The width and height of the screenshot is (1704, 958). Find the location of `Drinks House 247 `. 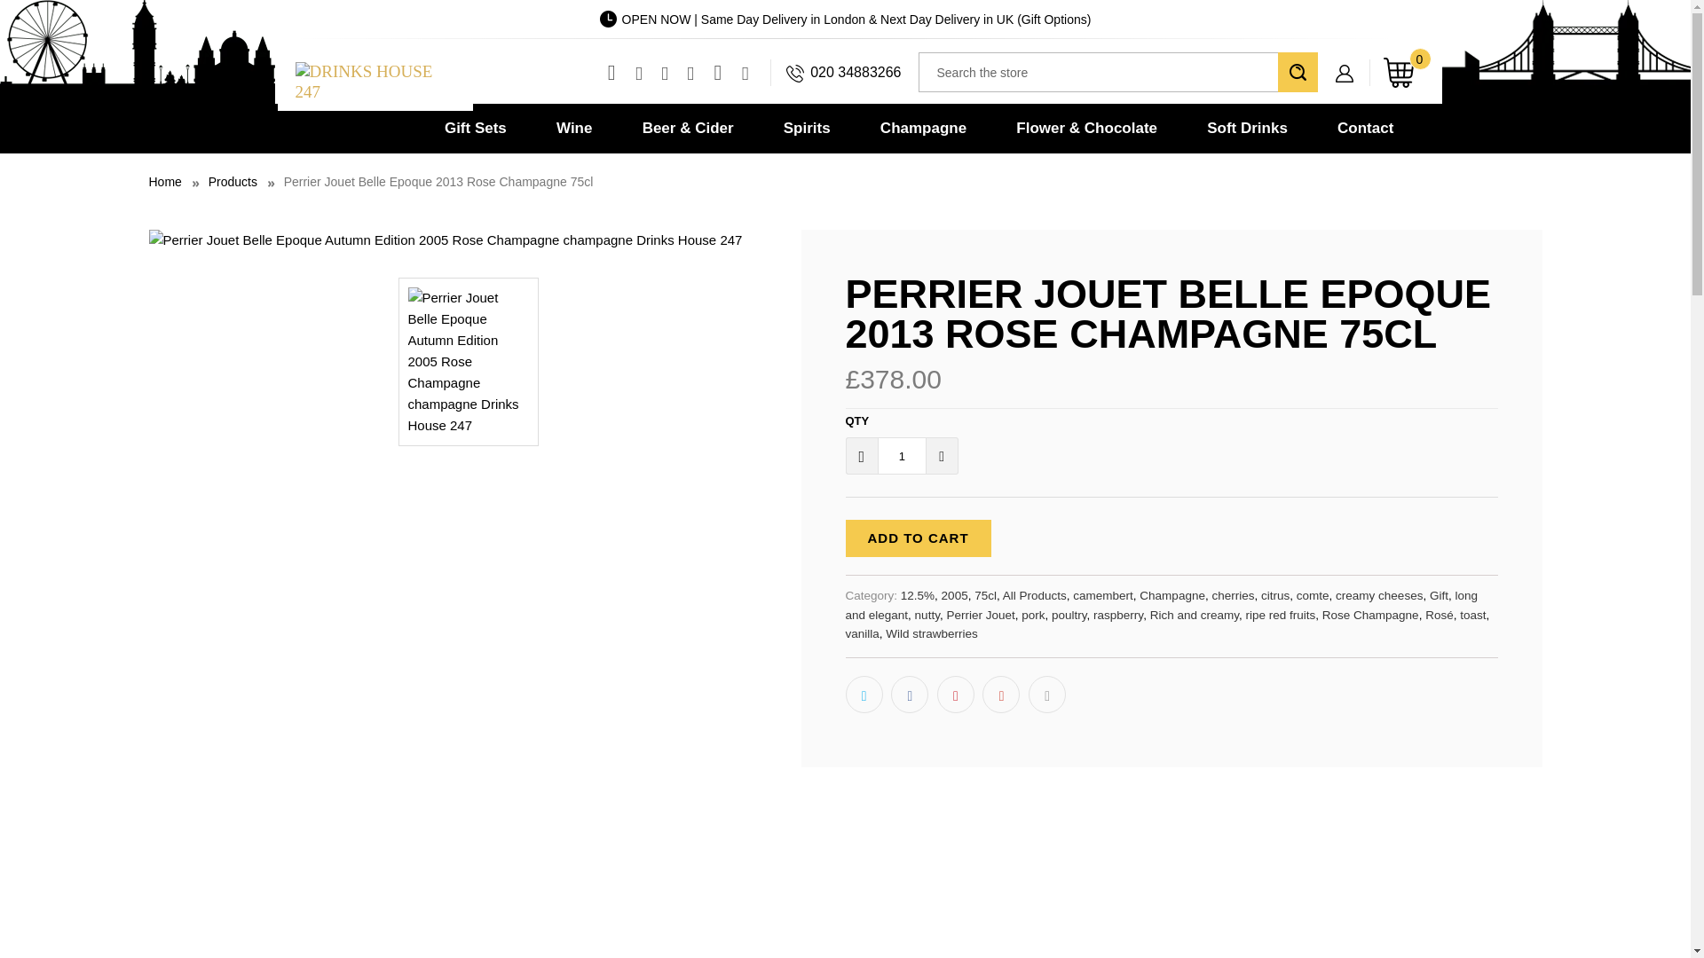

Drinks House 247  is located at coordinates (165, 181).